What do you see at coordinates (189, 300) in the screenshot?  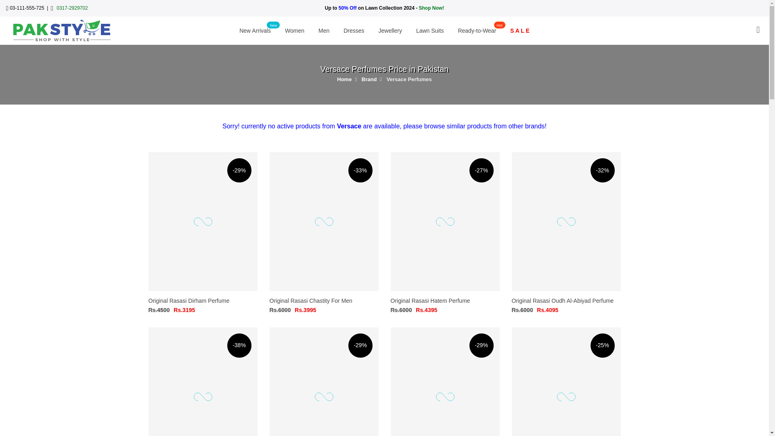 I see `Original Rasasi Hatem Perfume` at bounding box center [189, 300].